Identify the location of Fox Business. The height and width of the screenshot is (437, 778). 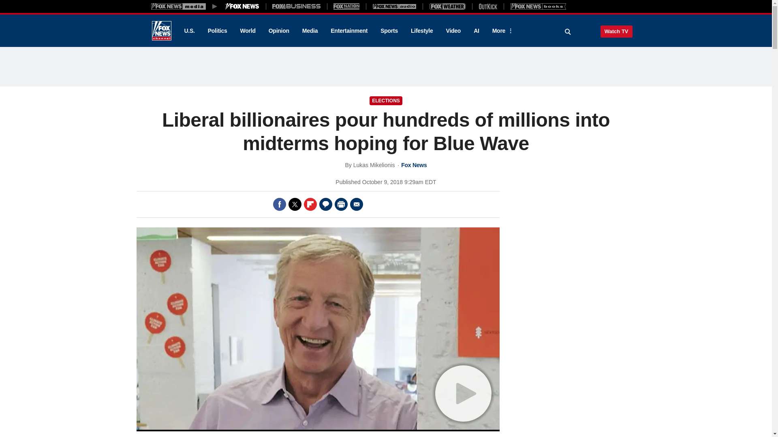
(297, 6).